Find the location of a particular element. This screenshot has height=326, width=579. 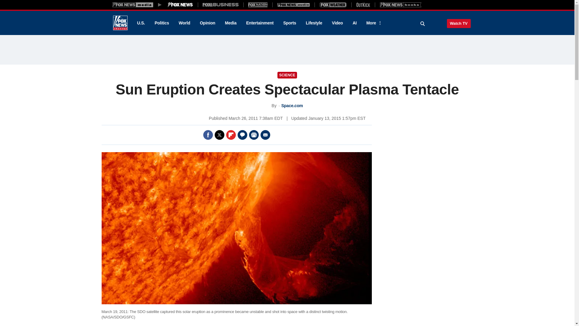

Fox News Media is located at coordinates (180, 5).